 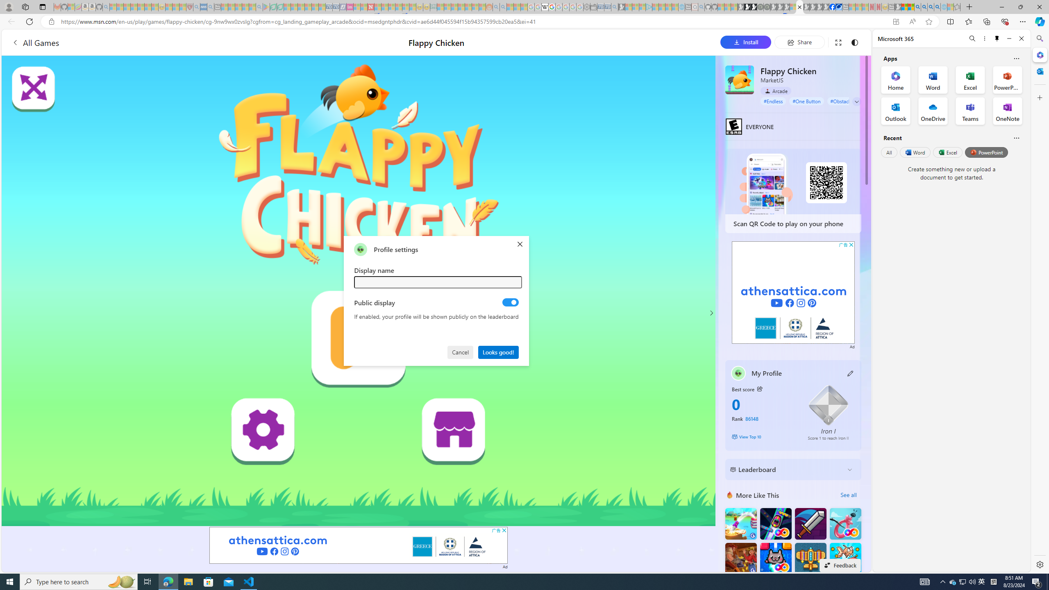 I want to click on Class: text-input, so click(x=438, y=282).